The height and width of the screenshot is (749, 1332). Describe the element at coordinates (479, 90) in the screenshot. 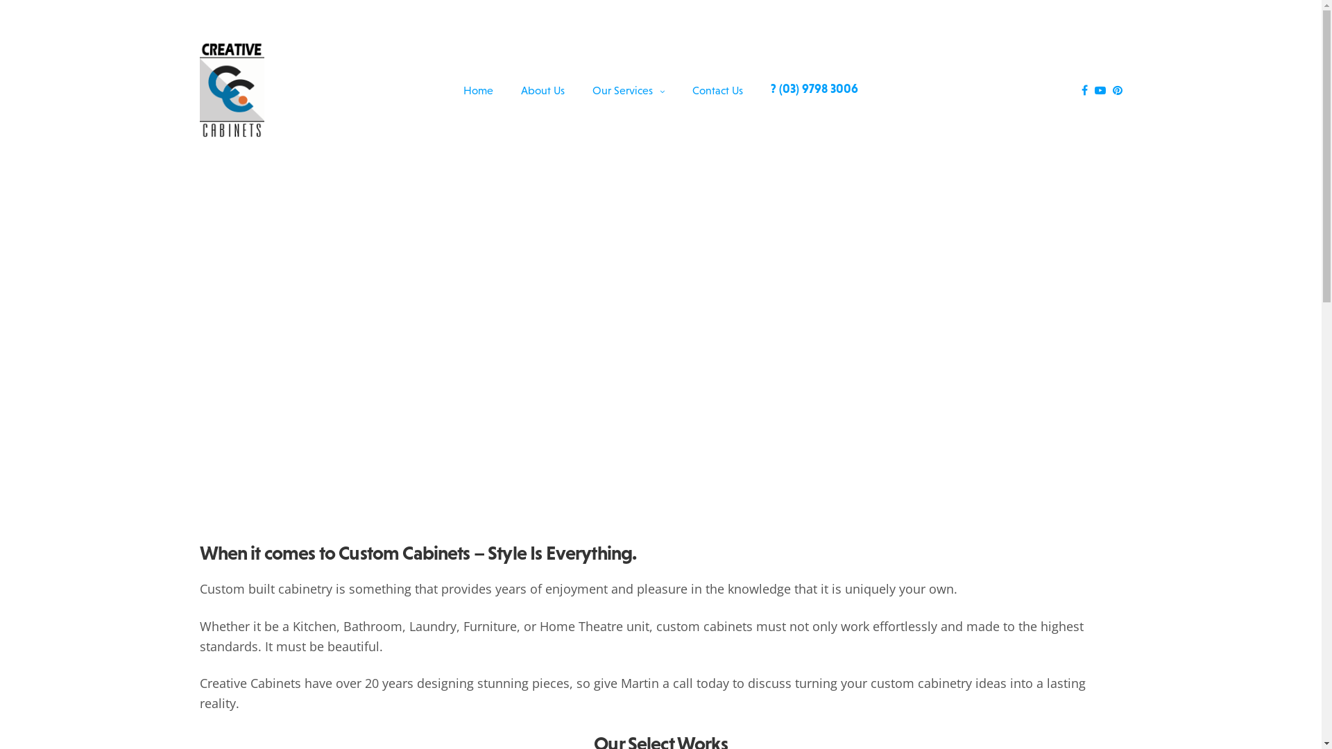

I see `Home` at that location.